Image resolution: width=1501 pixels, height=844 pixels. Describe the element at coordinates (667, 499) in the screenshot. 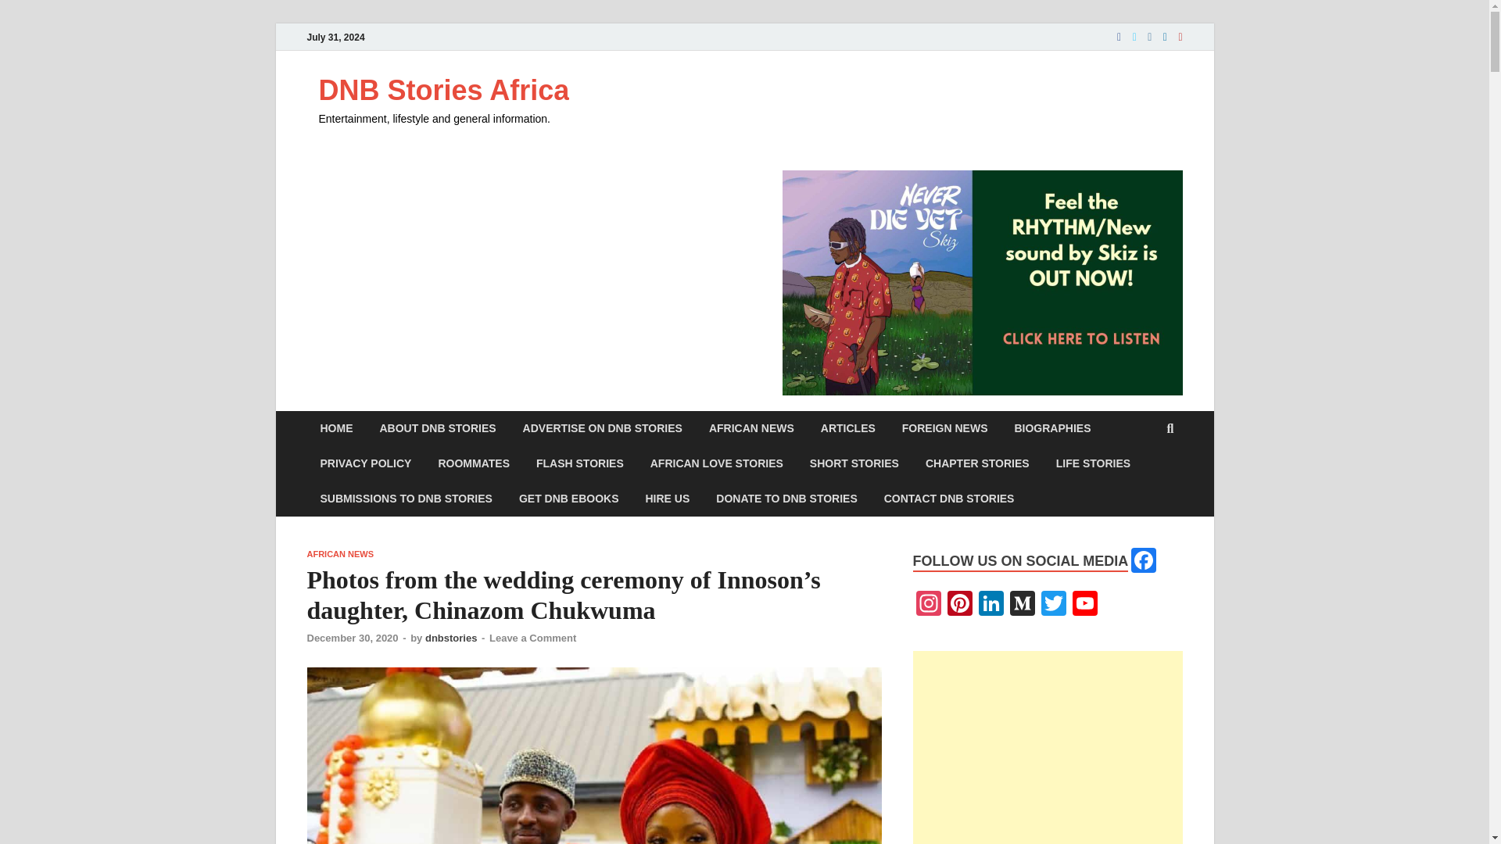

I see `HIRE US` at that location.